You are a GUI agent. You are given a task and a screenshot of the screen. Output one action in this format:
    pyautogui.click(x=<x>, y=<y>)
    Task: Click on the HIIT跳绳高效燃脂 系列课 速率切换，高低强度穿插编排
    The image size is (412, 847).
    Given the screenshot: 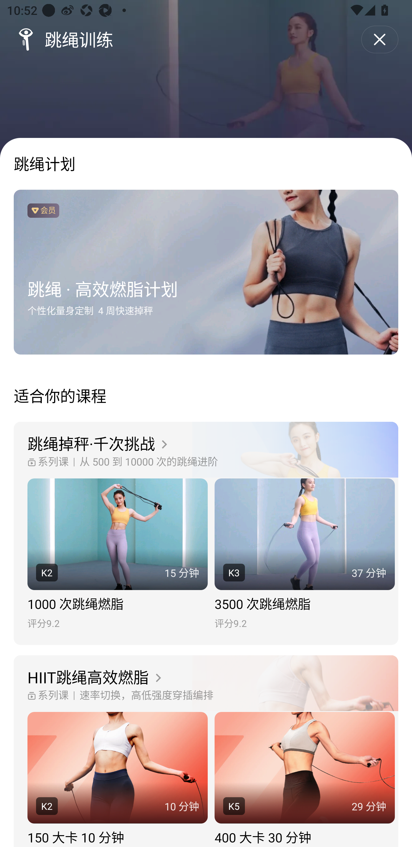 What is the action you would take?
    pyautogui.click(x=206, y=684)
    